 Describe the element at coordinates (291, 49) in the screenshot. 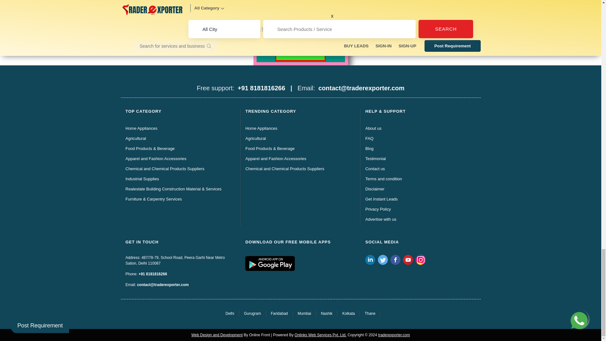

I see `WhatsApp Now` at that location.